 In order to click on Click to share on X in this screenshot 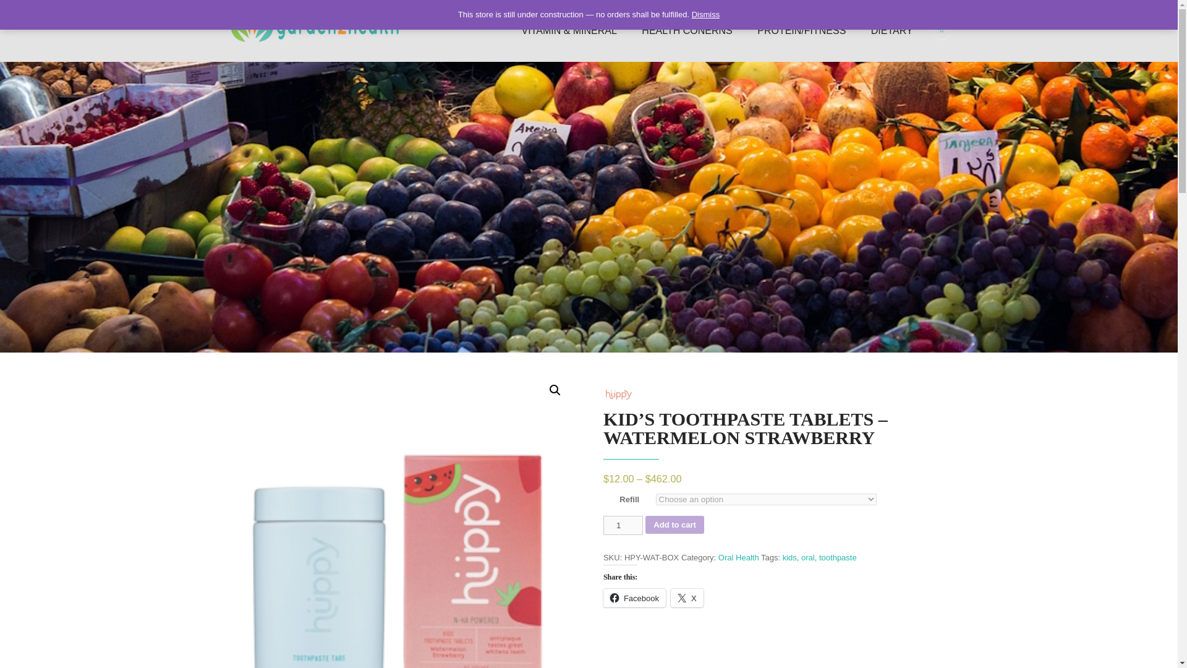, I will do `click(687, 597)`.